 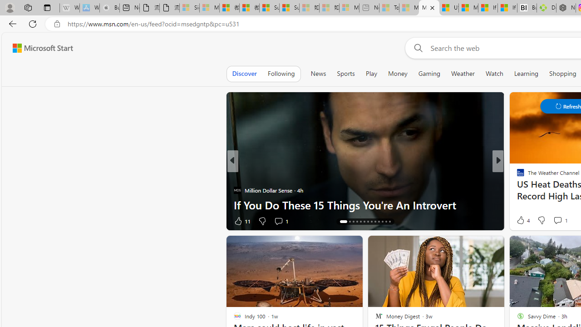 I want to click on GOBankingRates, so click(x=517, y=175).